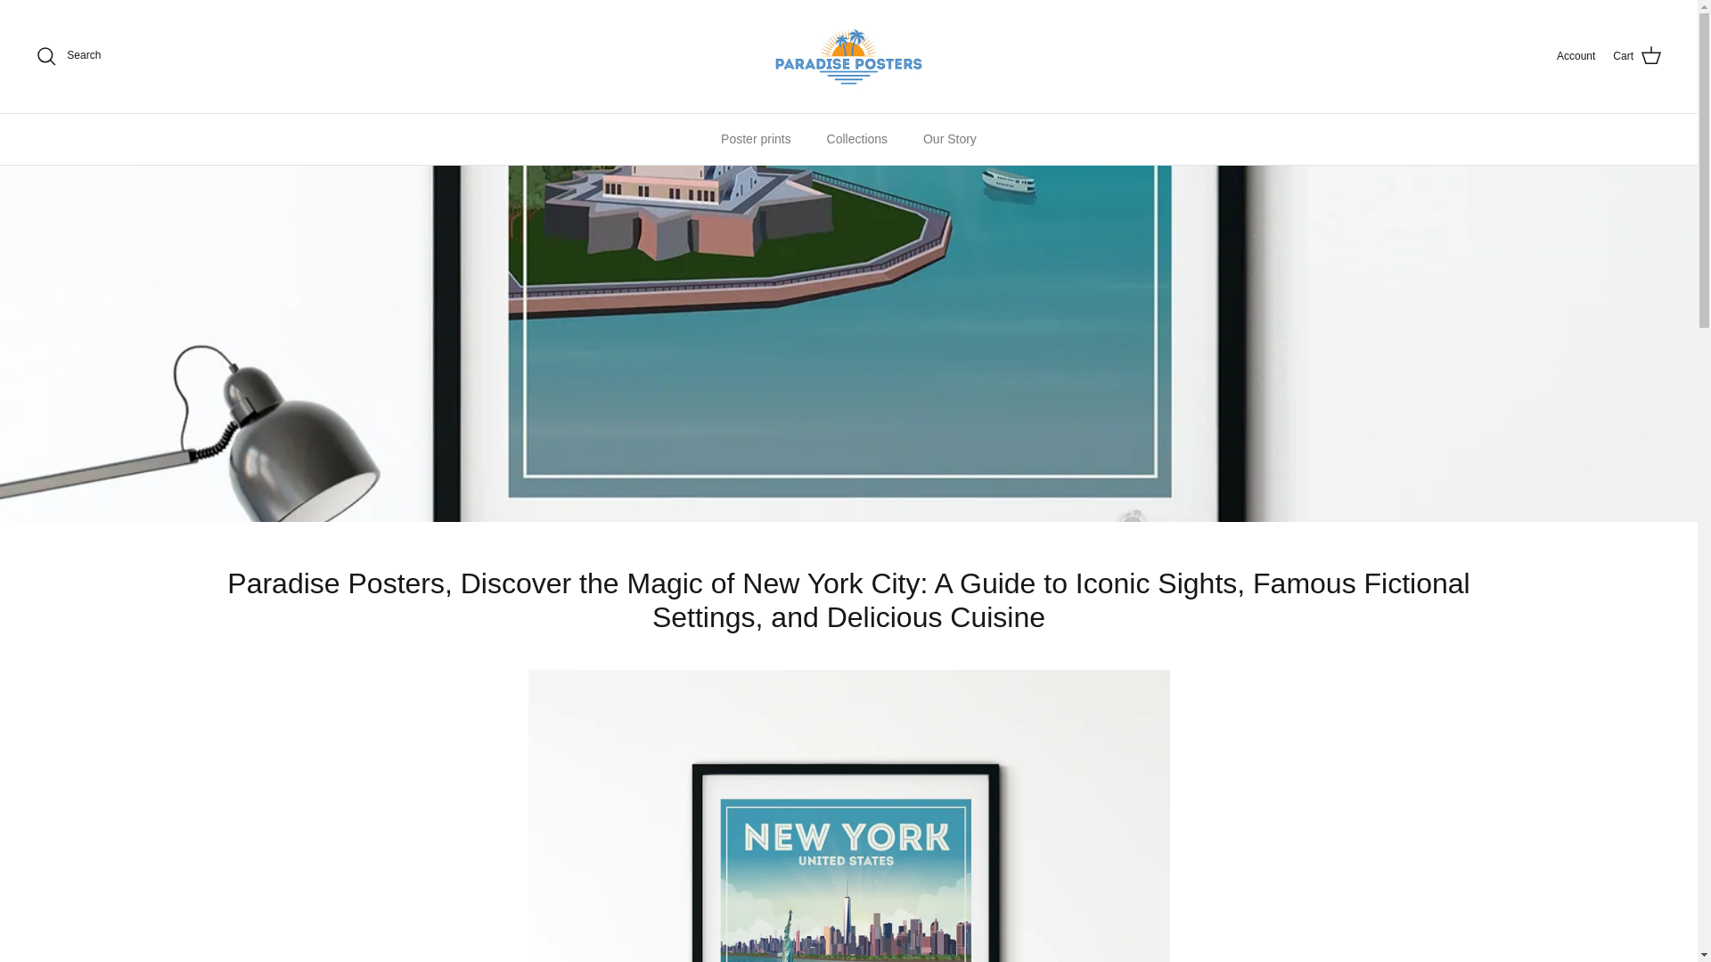 The width and height of the screenshot is (1711, 962). Describe the element at coordinates (756, 139) in the screenshot. I see `Poster prints` at that location.